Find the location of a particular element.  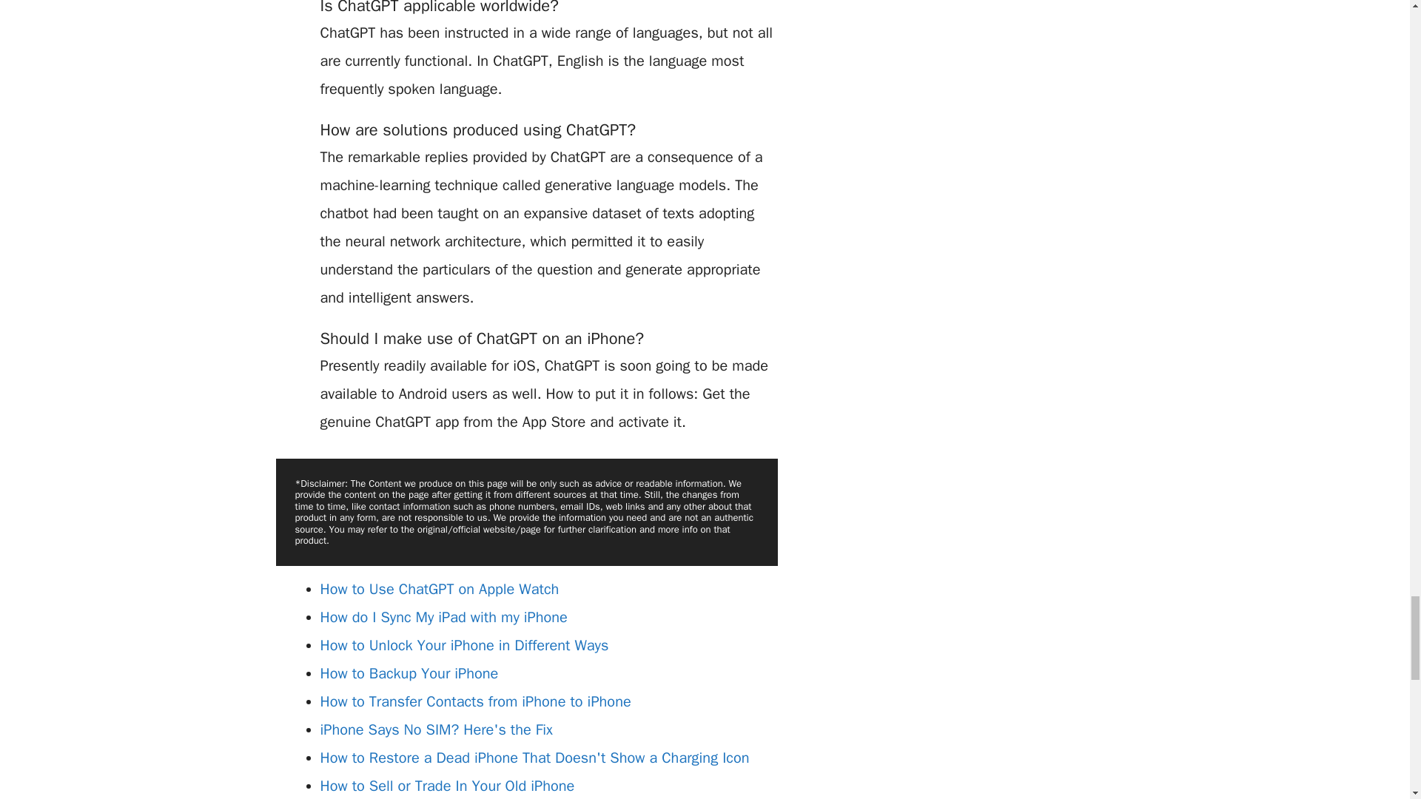

How to Backup Your iPhone is located at coordinates (409, 673).